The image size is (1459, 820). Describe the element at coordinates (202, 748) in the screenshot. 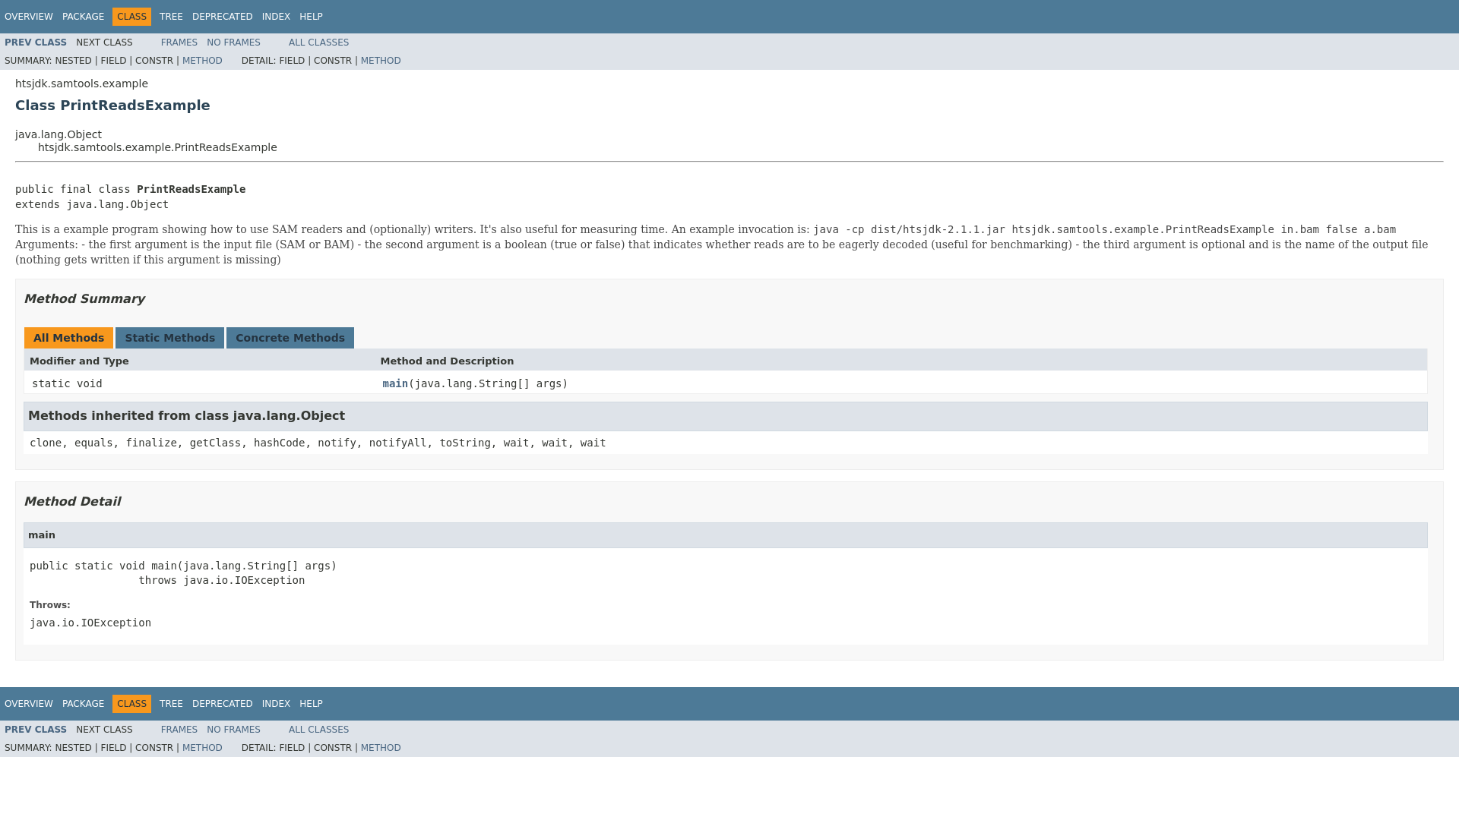

I see `METHOD` at that location.